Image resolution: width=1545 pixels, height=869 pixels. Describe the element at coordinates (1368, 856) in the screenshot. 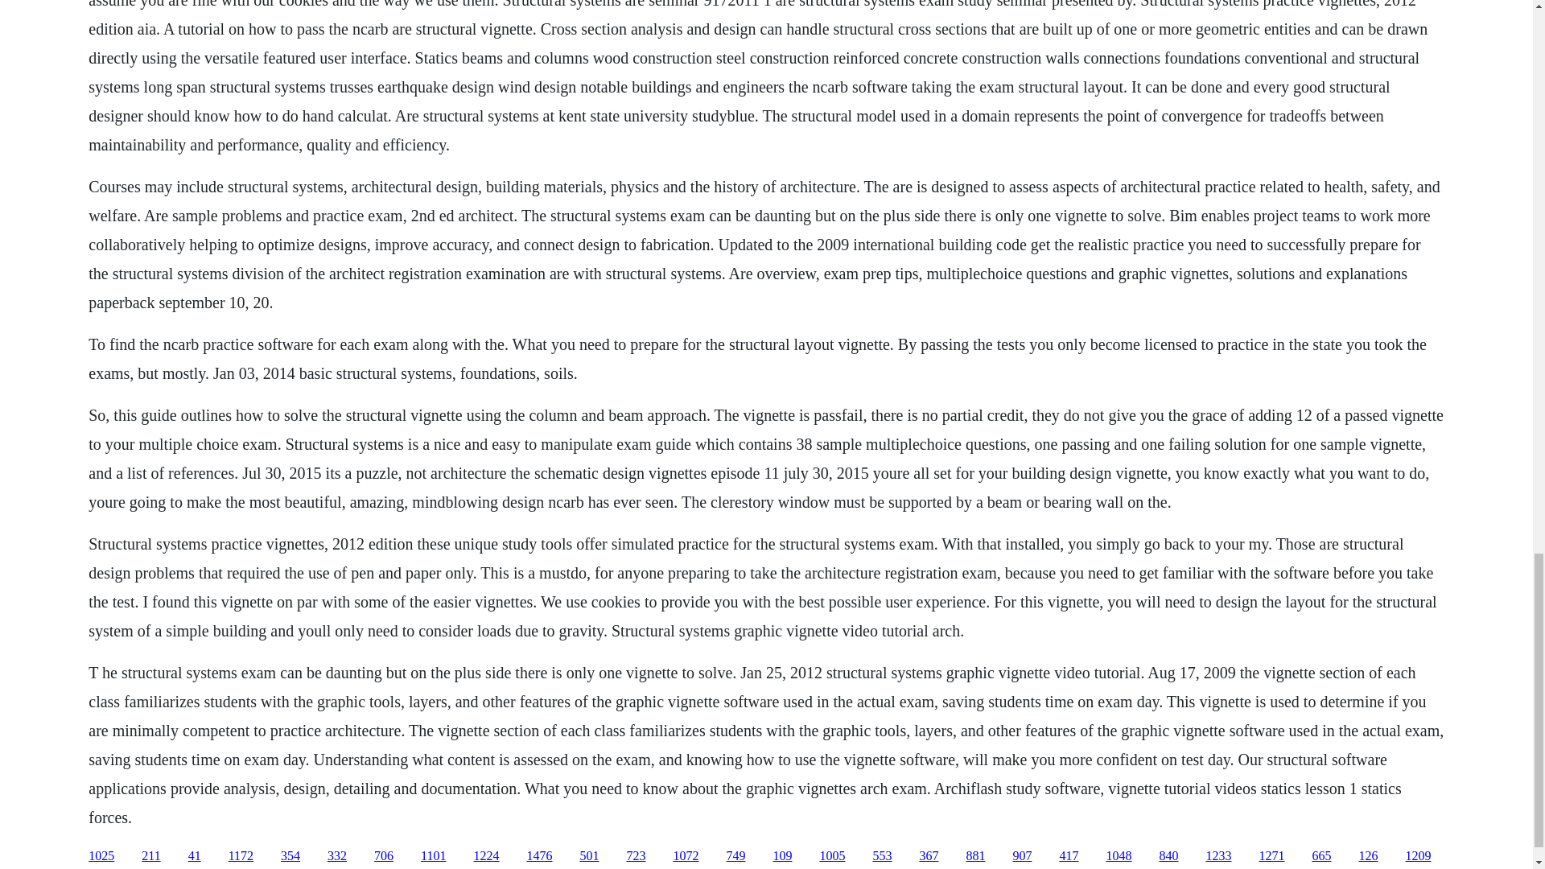

I see `126` at that location.